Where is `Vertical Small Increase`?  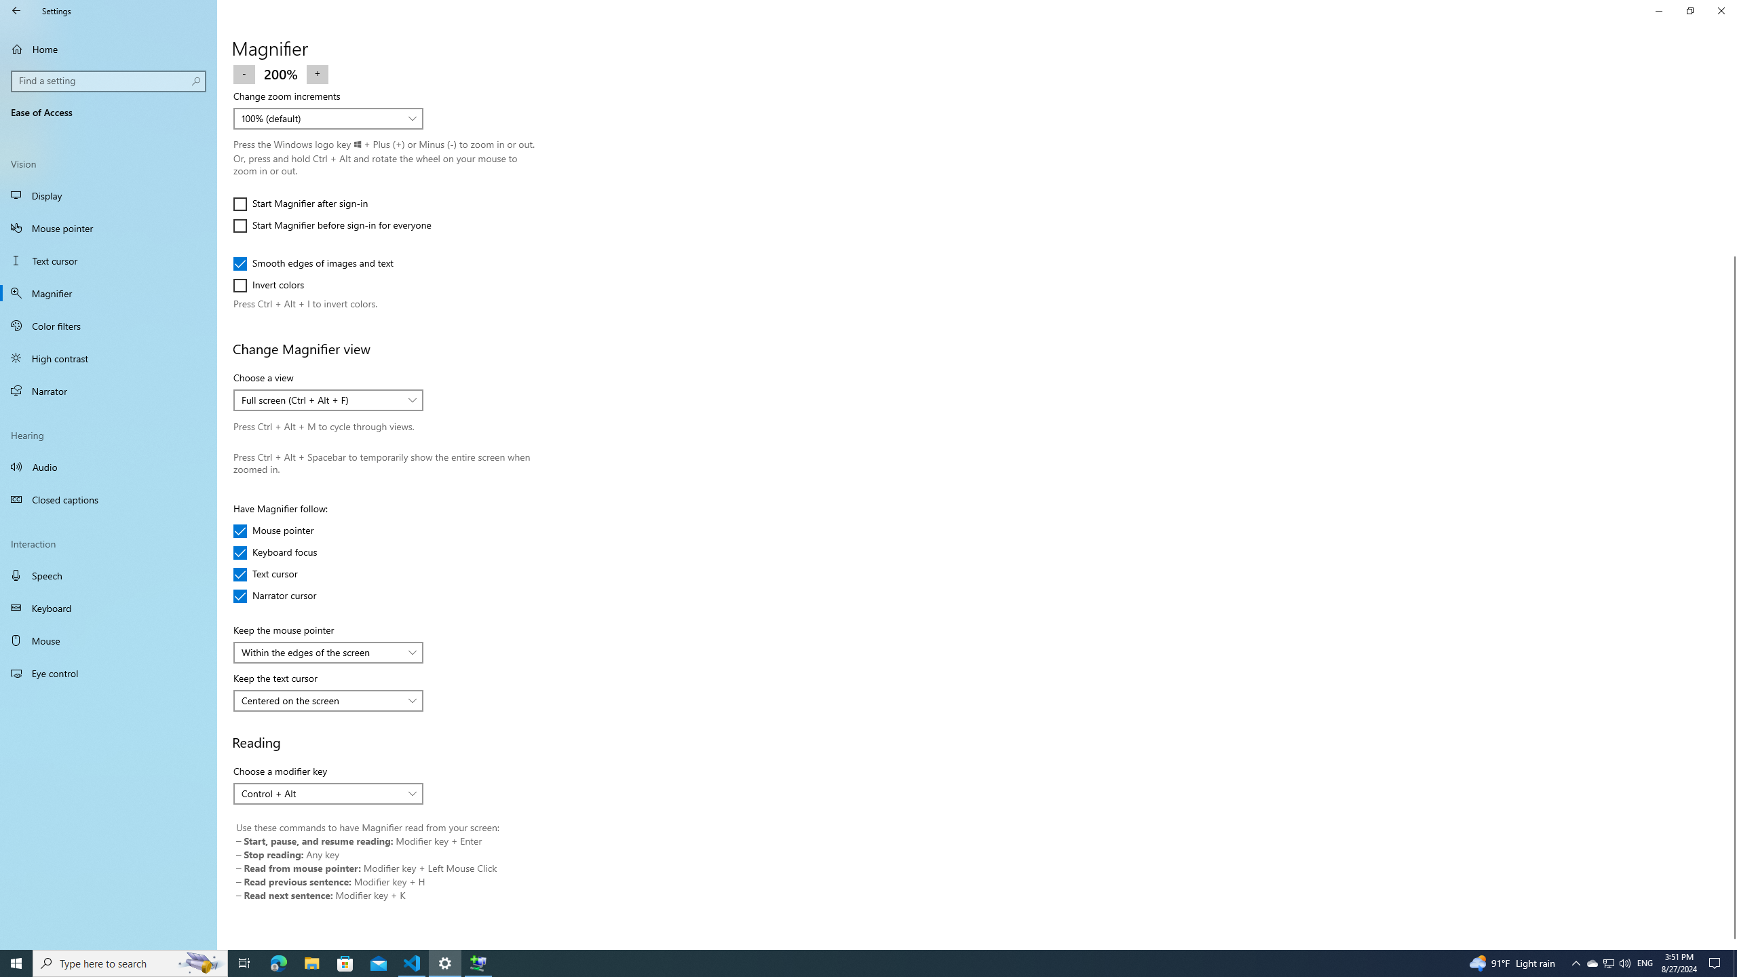
Vertical Small Increase is located at coordinates (1732, 944).